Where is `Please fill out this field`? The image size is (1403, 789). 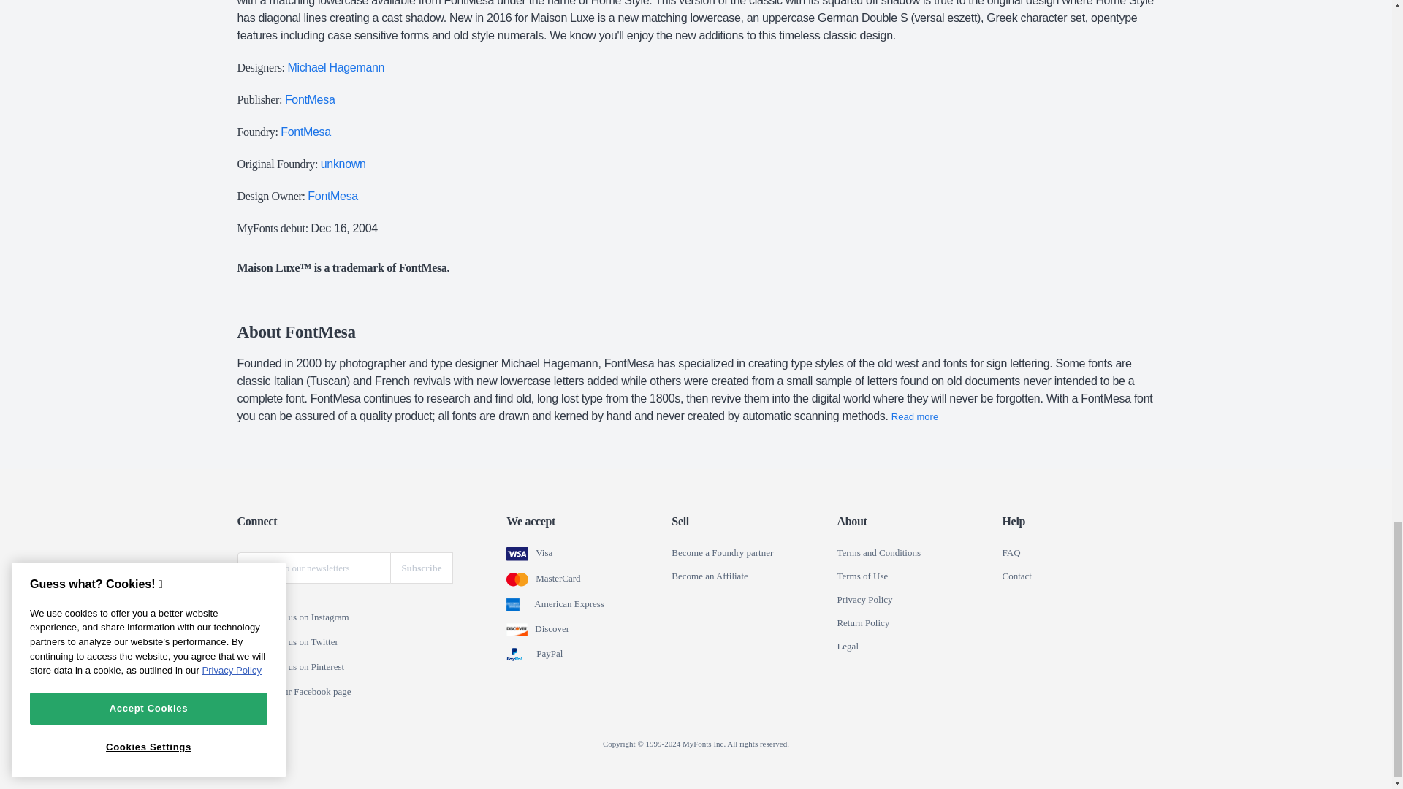
Please fill out this field is located at coordinates (313, 568).